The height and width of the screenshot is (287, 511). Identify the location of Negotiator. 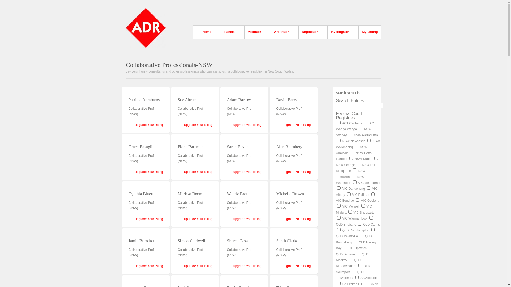
(310, 32).